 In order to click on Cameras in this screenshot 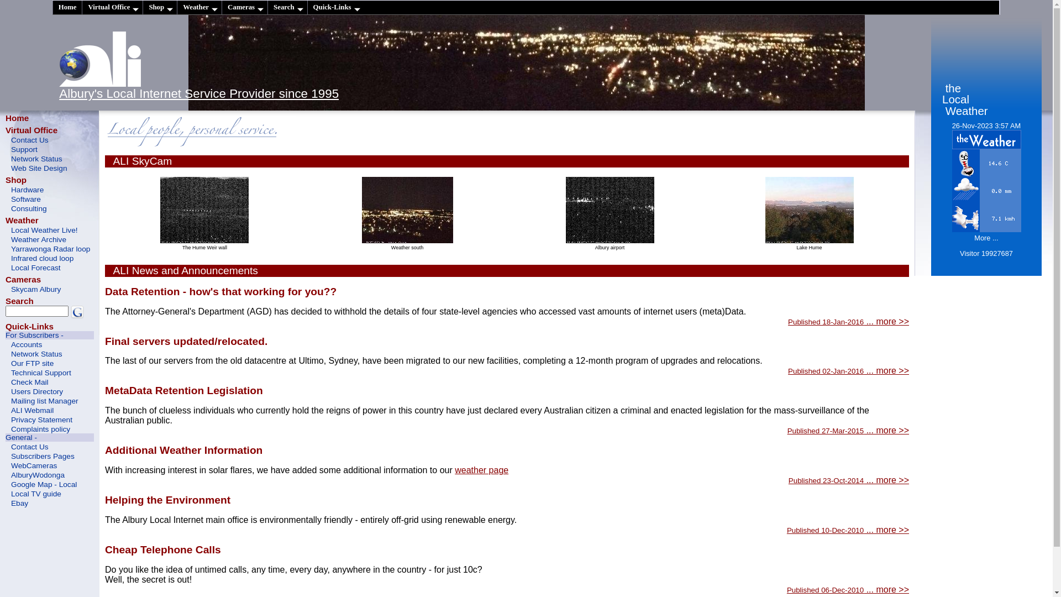, I will do `click(244, 8)`.